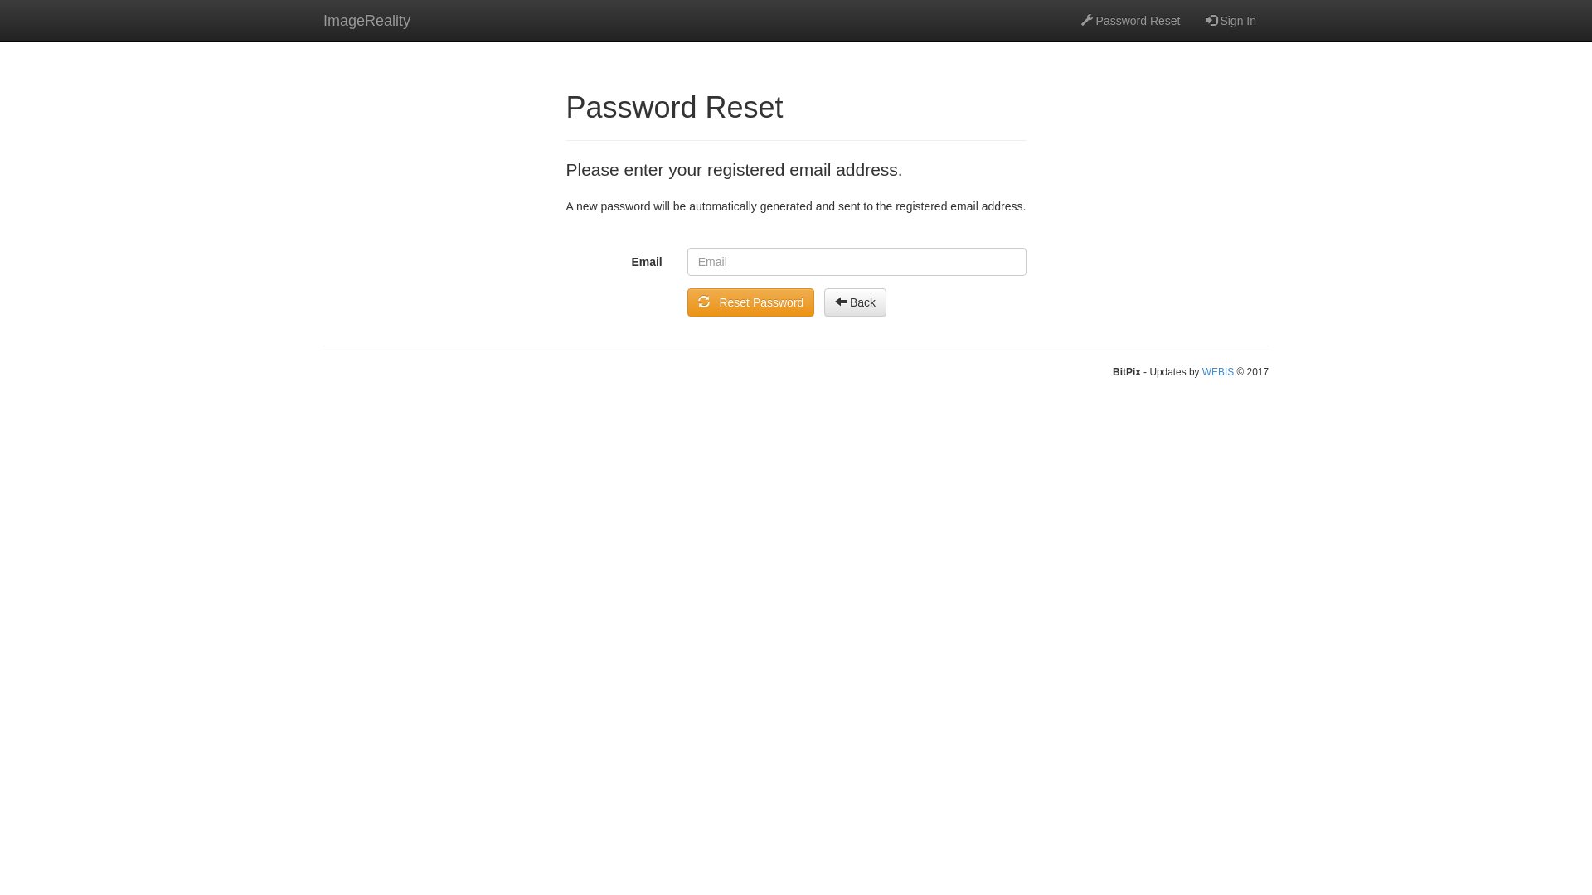 The image size is (1592, 895). Describe the element at coordinates (1131, 21) in the screenshot. I see `Password Reset` at that location.